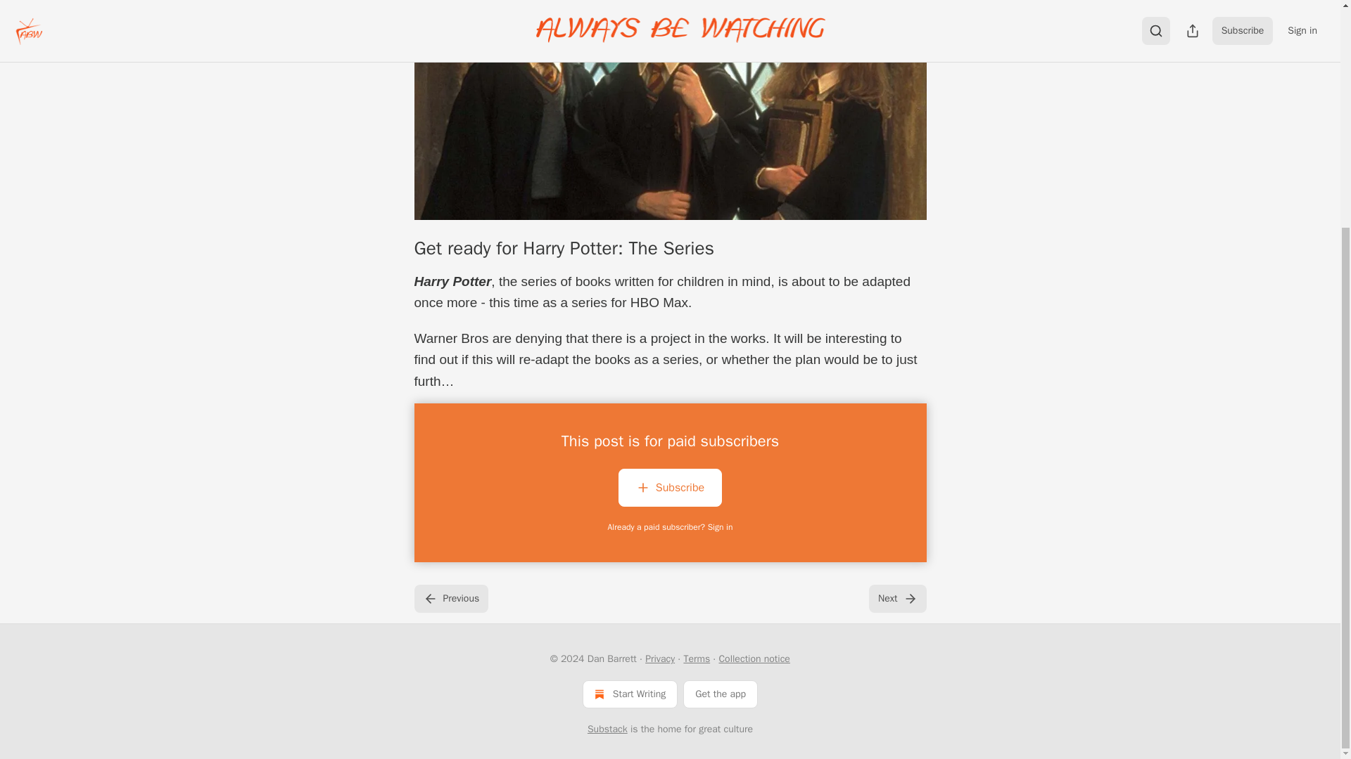 This screenshot has width=1351, height=759. Describe the element at coordinates (630, 694) in the screenshot. I see `Start Writing` at that location.